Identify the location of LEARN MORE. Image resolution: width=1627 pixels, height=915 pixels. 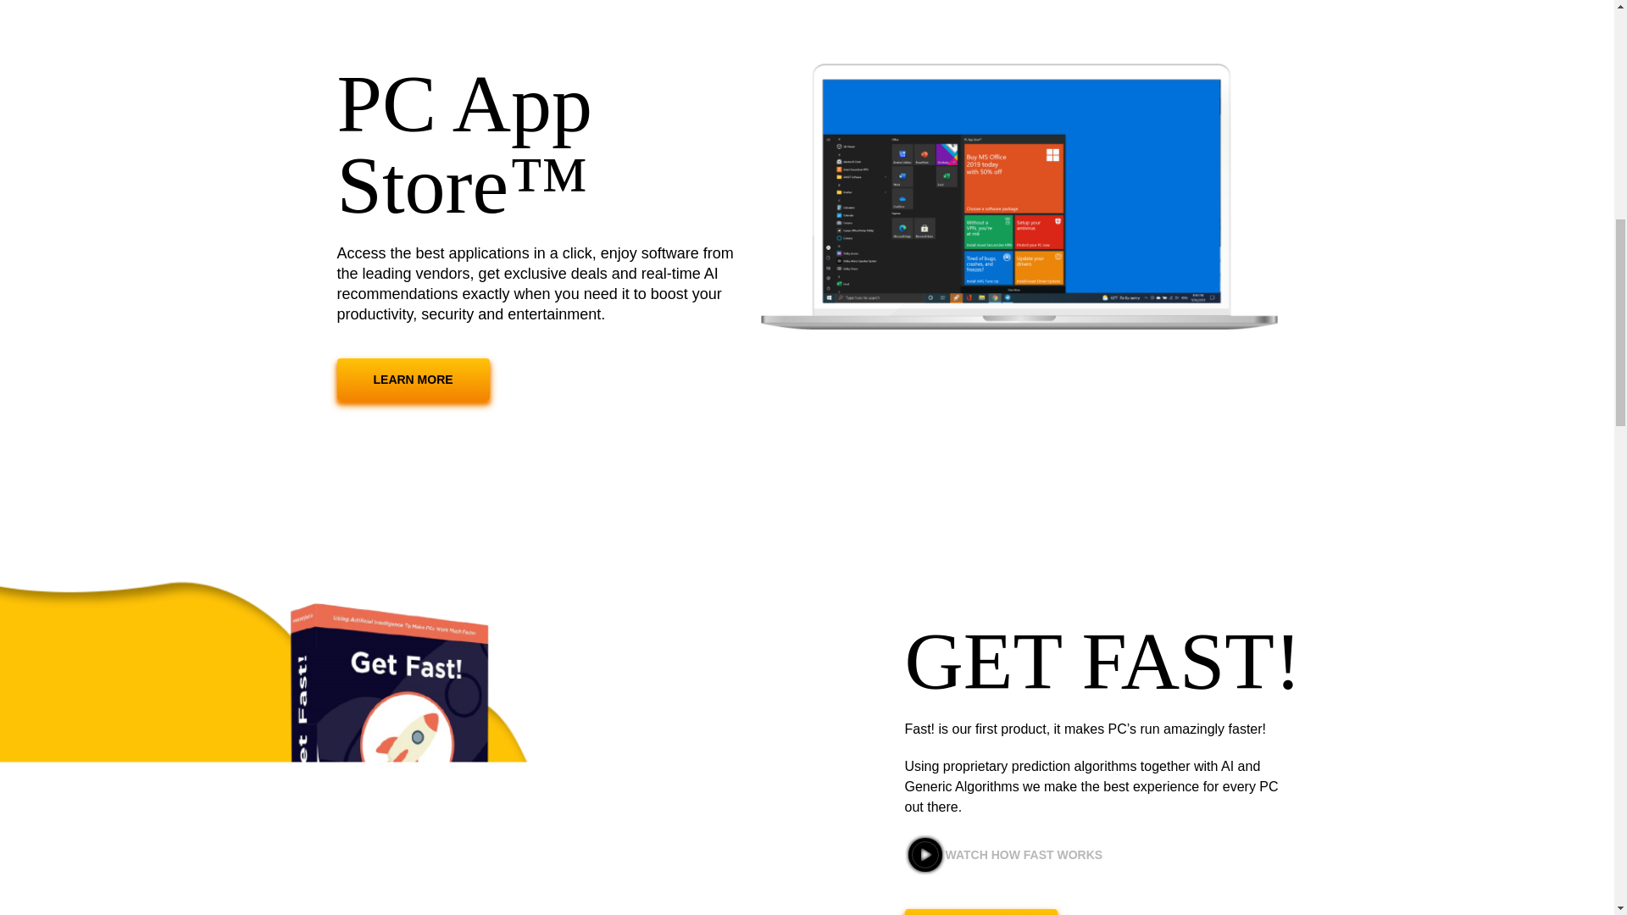
(413, 378).